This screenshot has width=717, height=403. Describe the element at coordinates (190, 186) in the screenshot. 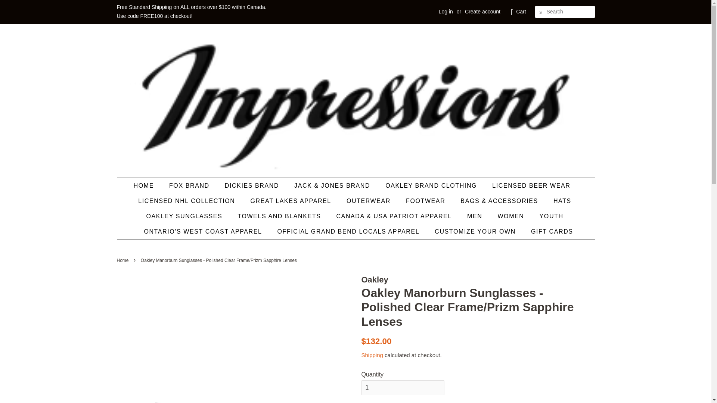

I see `FOX BRAND` at that location.